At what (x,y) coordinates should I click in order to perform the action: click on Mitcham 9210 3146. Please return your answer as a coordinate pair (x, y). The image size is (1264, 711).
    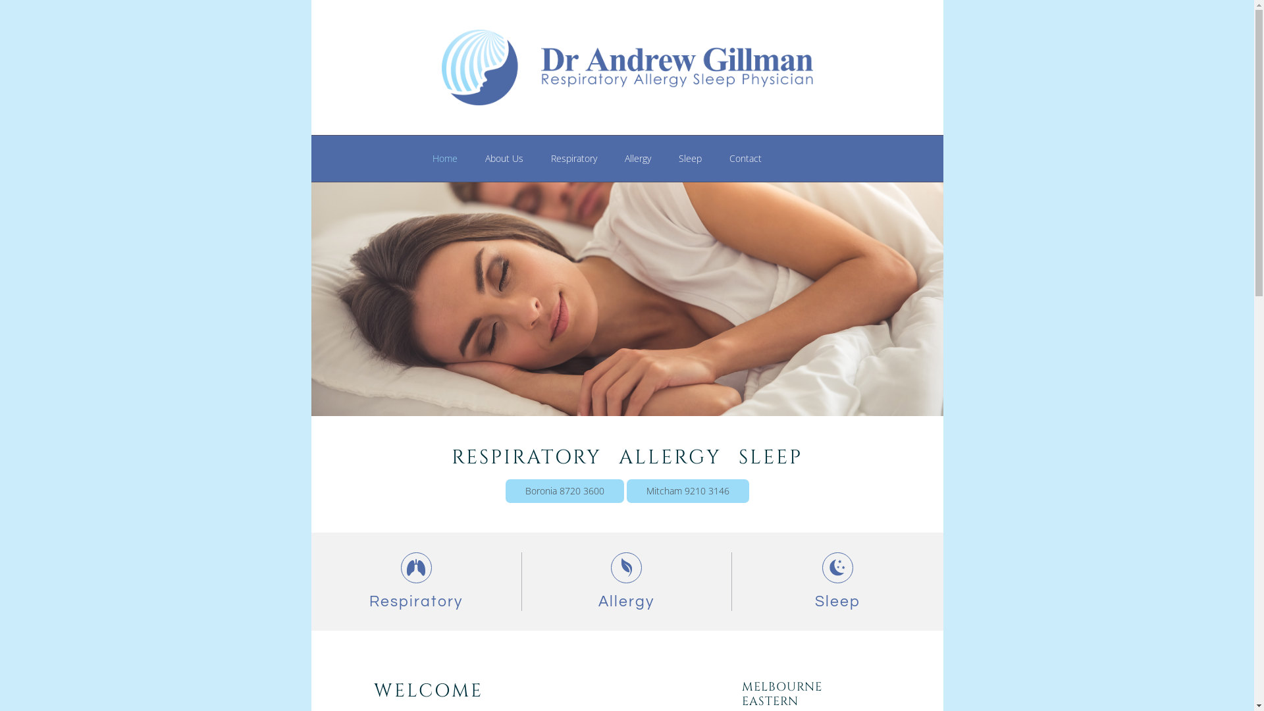
    Looking at the image, I should click on (688, 491).